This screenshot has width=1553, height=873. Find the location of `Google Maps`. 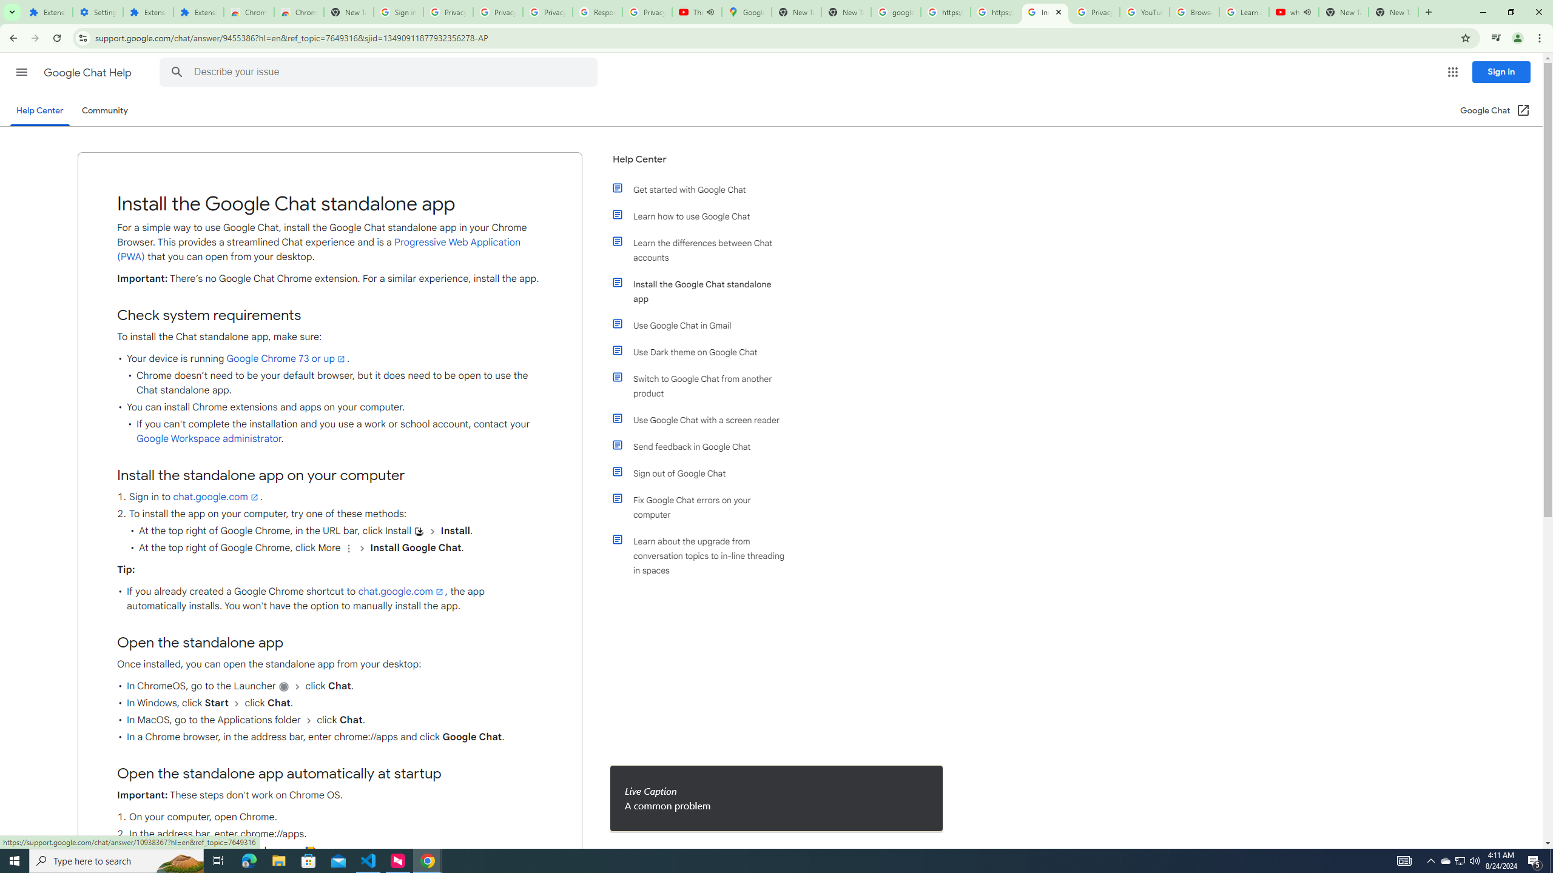

Google Maps is located at coordinates (746, 12).